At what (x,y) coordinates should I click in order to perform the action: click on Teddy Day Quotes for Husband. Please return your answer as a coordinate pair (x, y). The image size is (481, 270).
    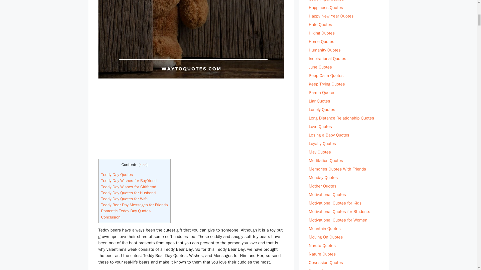
    Looking at the image, I should click on (128, 193).